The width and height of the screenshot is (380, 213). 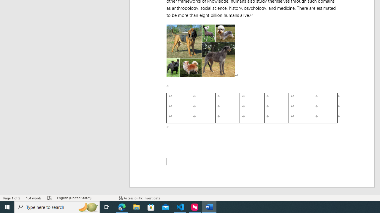 I want to click on Spelling and Grammar Check Errors, so click(x=50, y=198).